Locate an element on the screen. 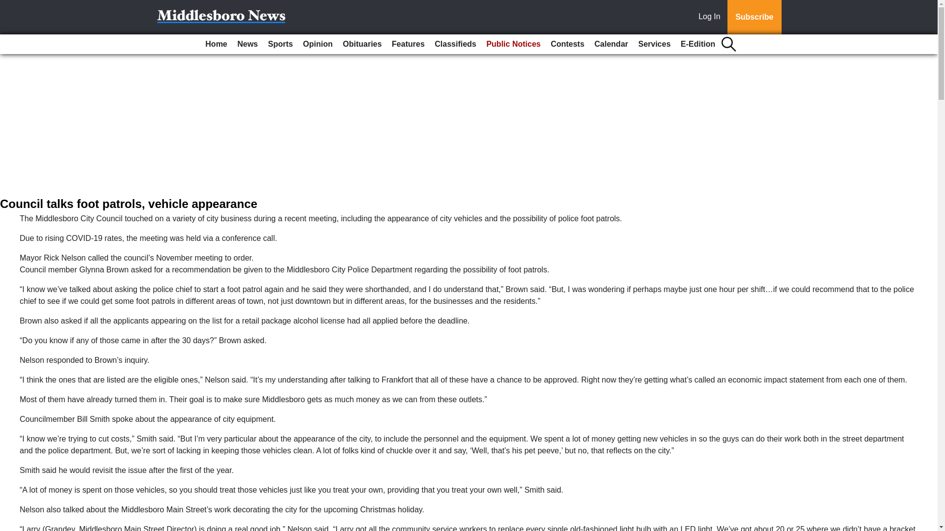  Opinion is located at coordinates (318, 44).